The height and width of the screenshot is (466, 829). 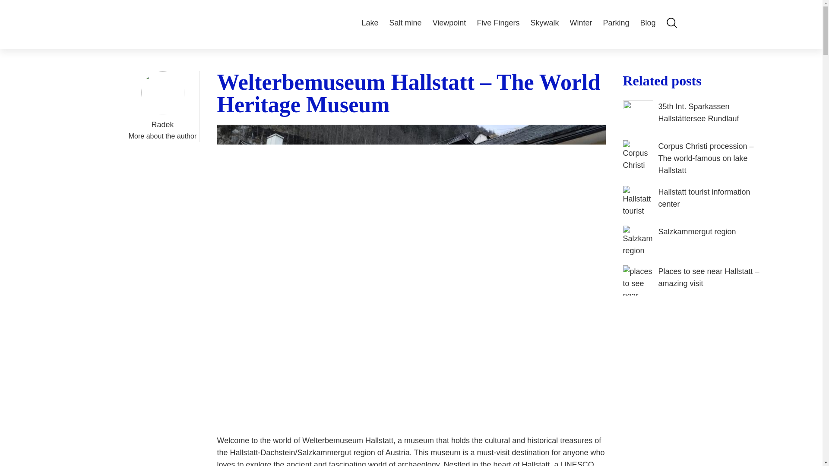 What do you see at coordinates (498, 22) in the screenshot?
I see `Five Fingers` at bounding box center [498, 22].